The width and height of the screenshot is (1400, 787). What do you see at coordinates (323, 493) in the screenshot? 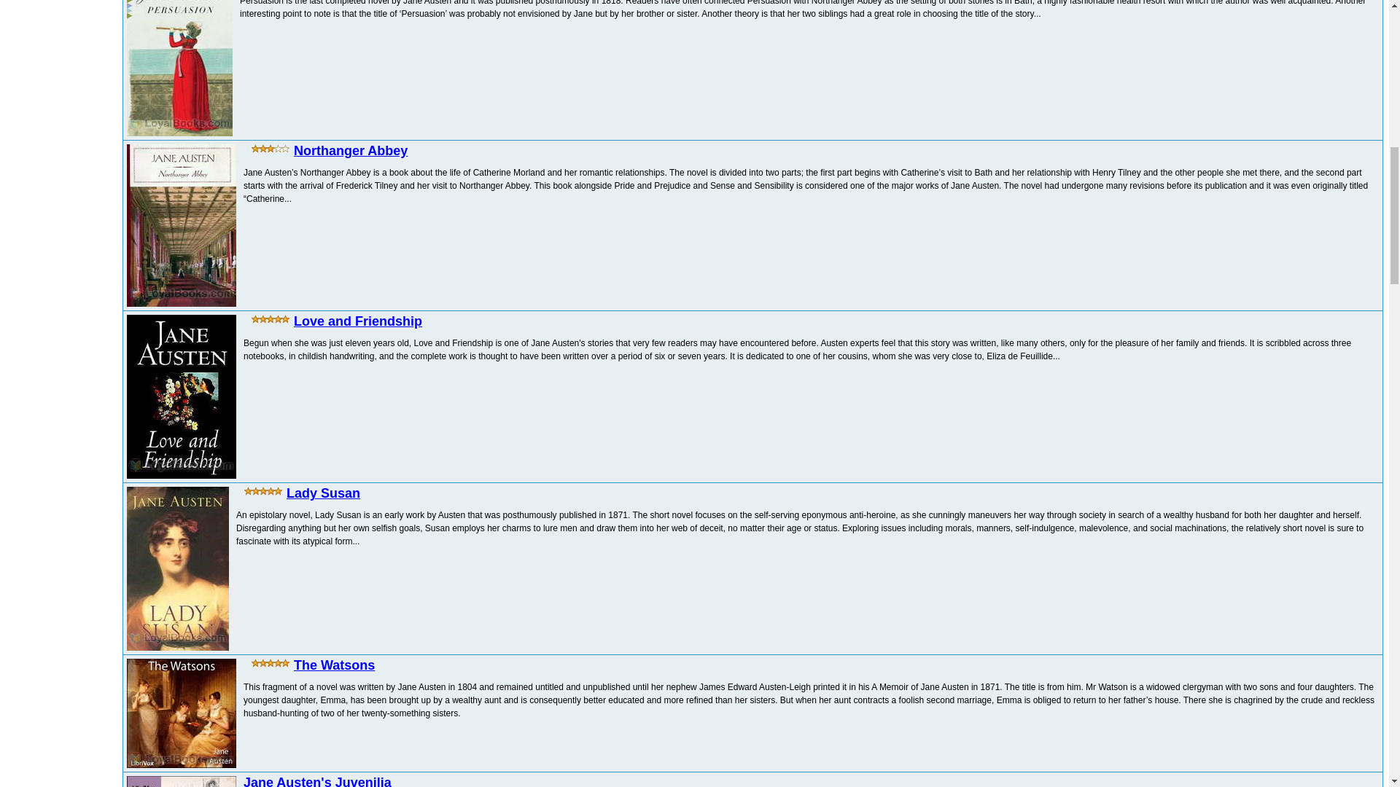
I see `Lady Susan` at bounding box center [323, 493].